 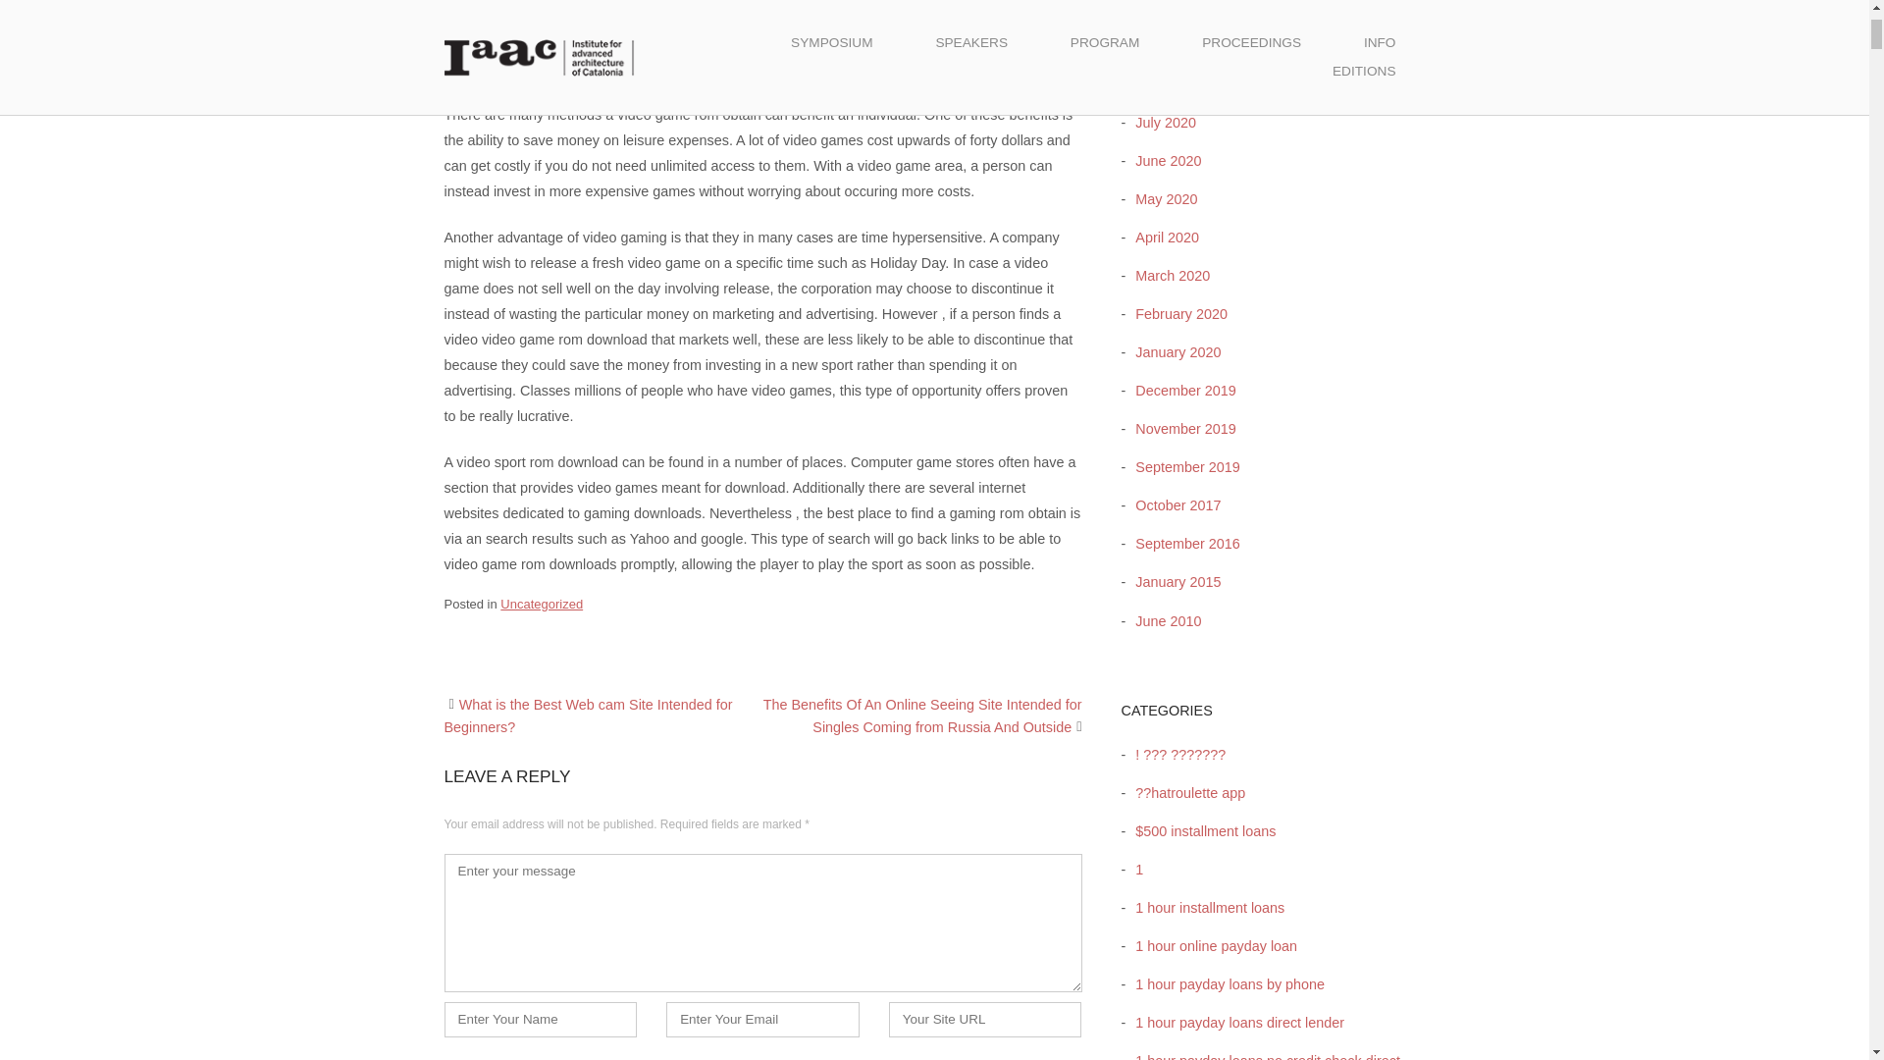 I want to click on October 2020, so click(x=1173, y=8).